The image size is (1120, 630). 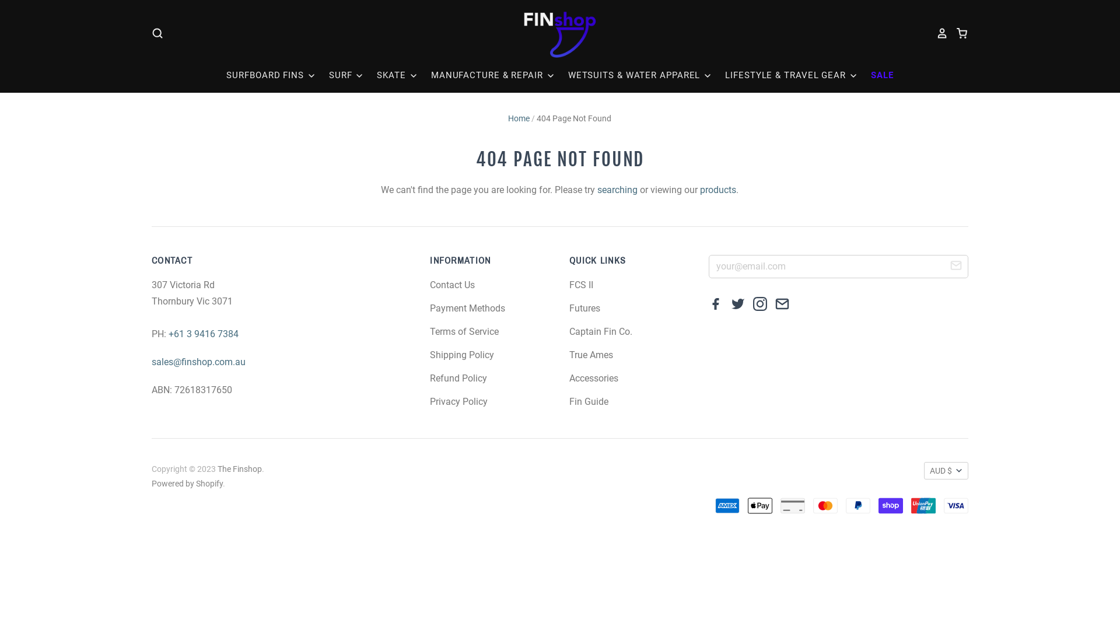 I want to click on True Ames, so click(x=591, y=355).